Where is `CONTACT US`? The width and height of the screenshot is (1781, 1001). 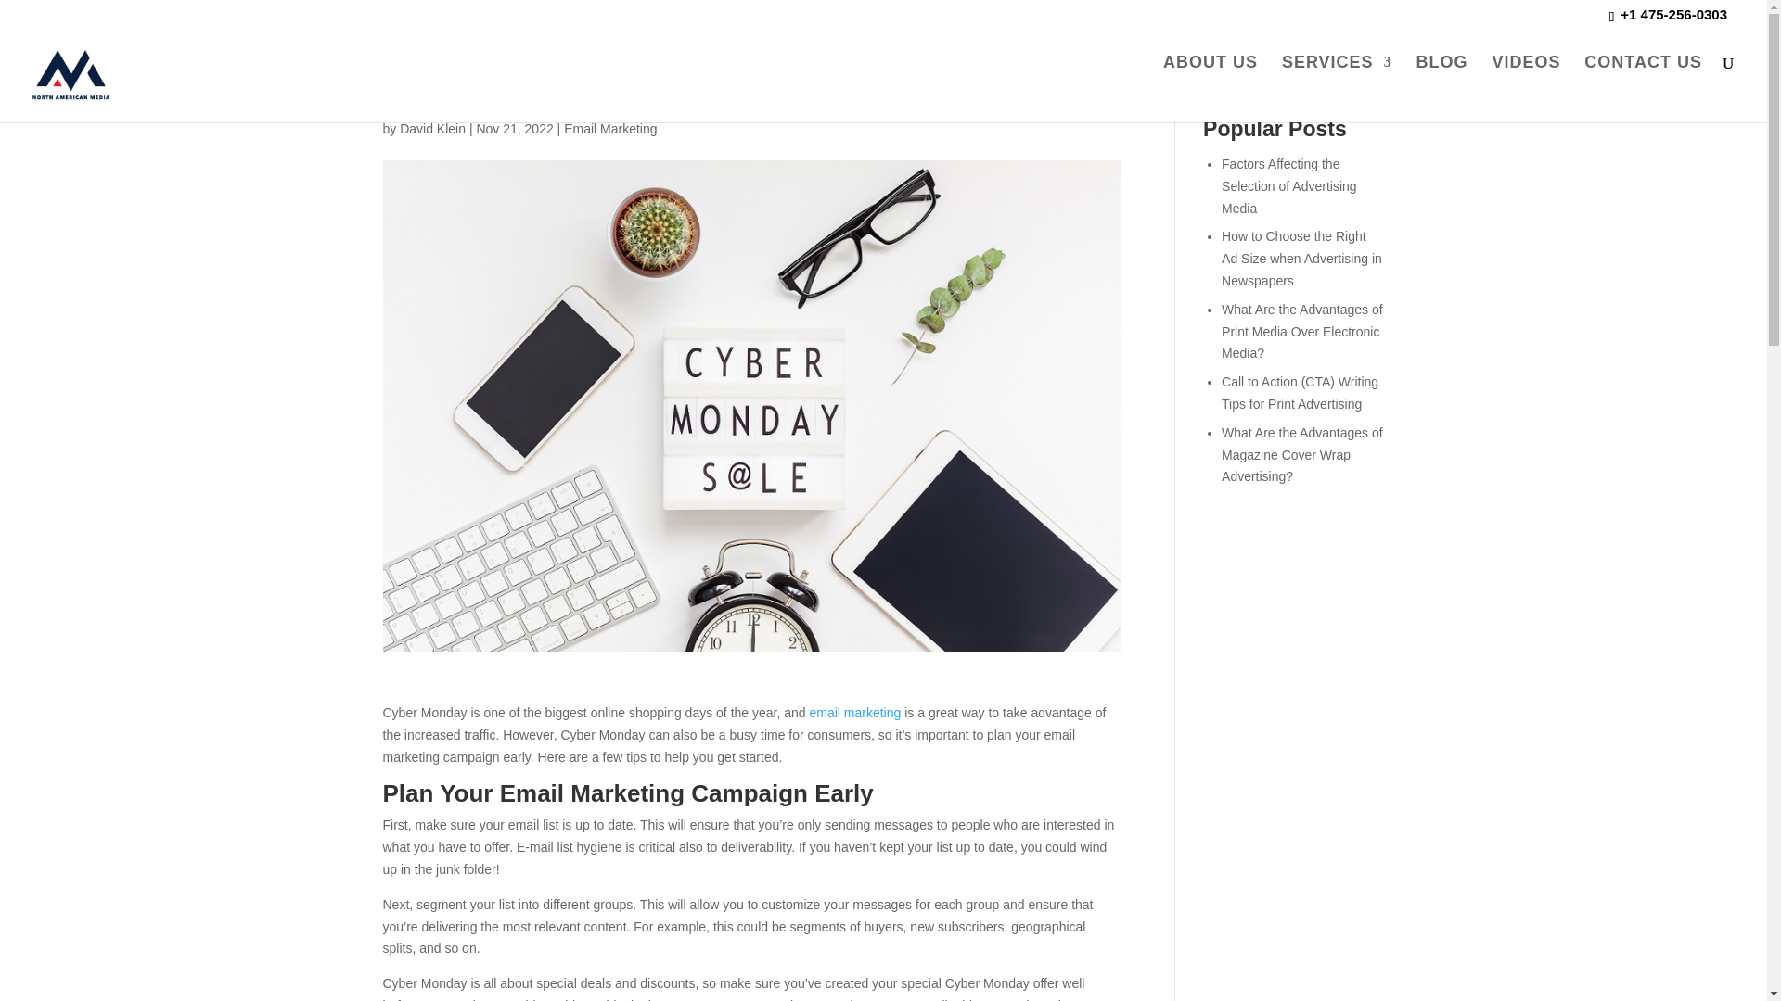
CONTACT US is located at coordinates (1644, 66).